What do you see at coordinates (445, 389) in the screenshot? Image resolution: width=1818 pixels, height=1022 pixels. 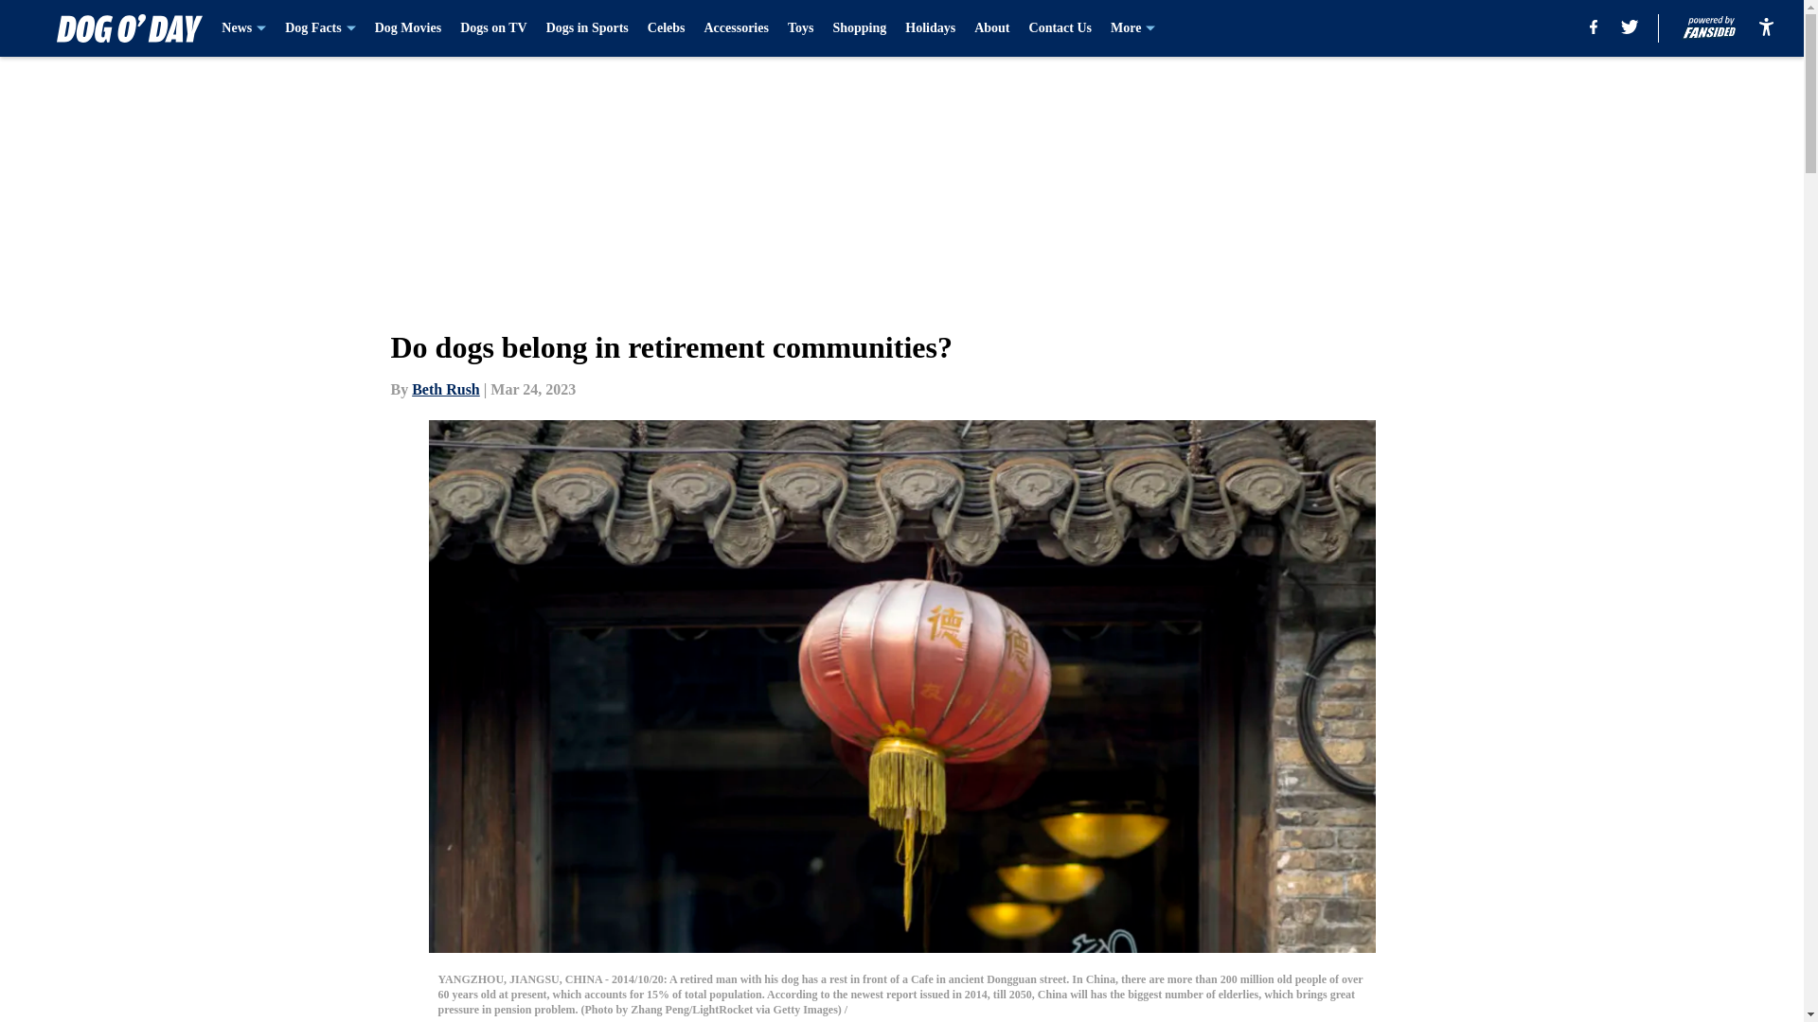 I see `Beth Rush` at bounding box center [445, 389].